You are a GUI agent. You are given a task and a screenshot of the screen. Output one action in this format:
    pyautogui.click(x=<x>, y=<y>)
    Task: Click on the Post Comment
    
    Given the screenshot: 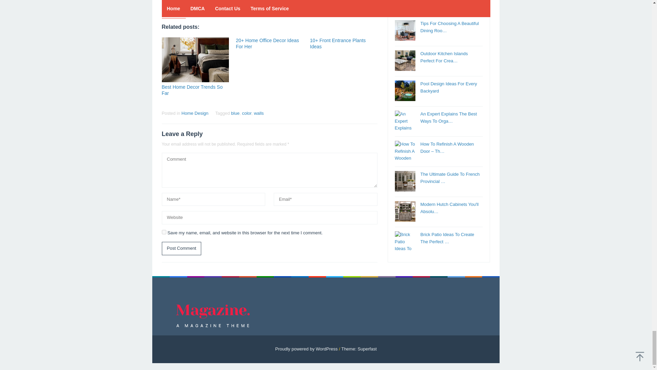 What is the action you would take?
    pyautogui.click(x=181, y=249)
    